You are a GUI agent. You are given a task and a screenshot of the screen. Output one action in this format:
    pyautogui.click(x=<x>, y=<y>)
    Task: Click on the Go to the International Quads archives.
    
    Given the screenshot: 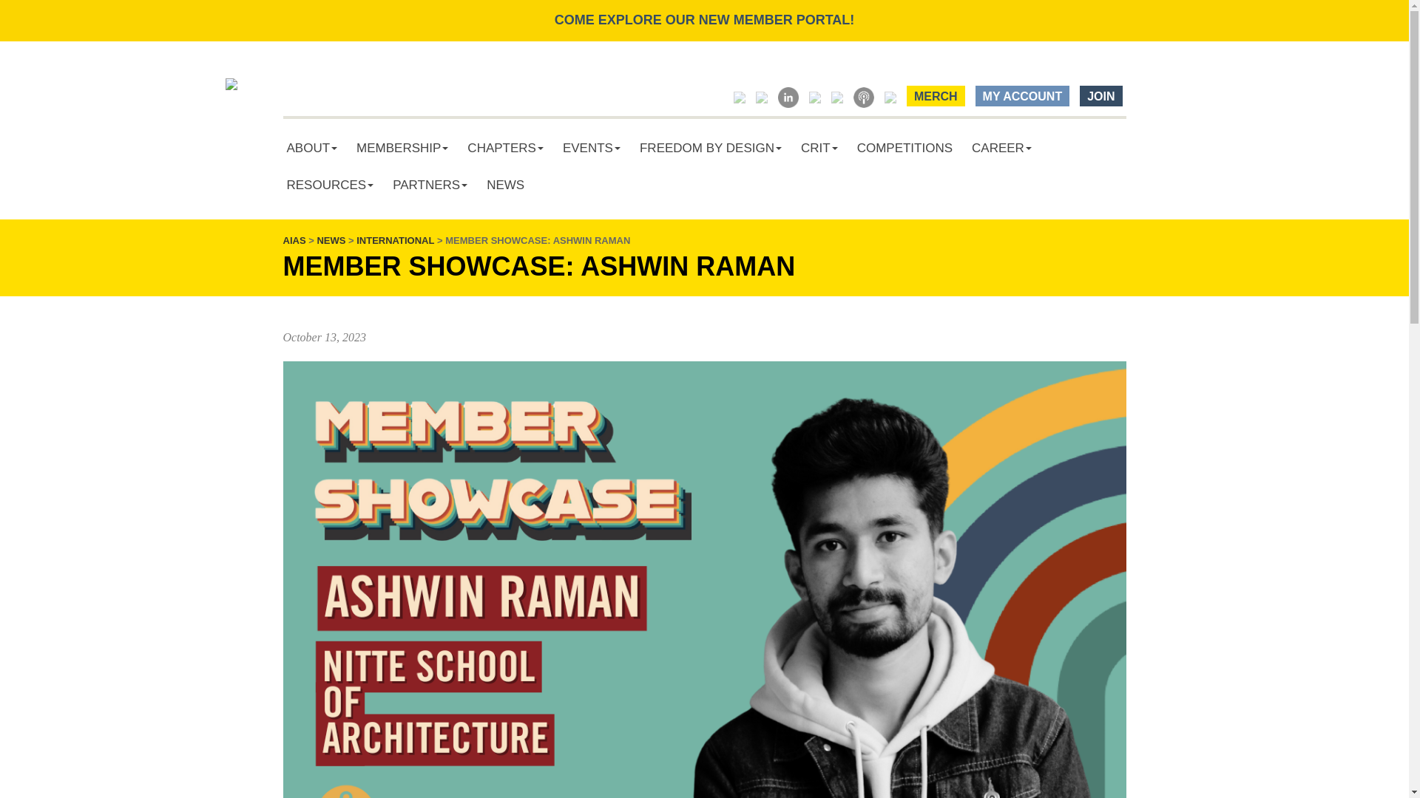 What is the action you would take?
    pyautogui.click(x=395, y=239)
    